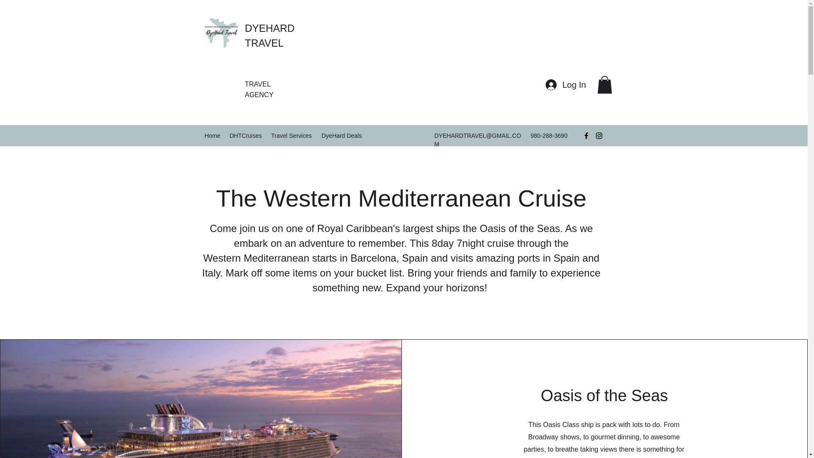  Describe the element at coordinates (343, 135) in the screenshot. I see `DyeHard Deals` at that location.